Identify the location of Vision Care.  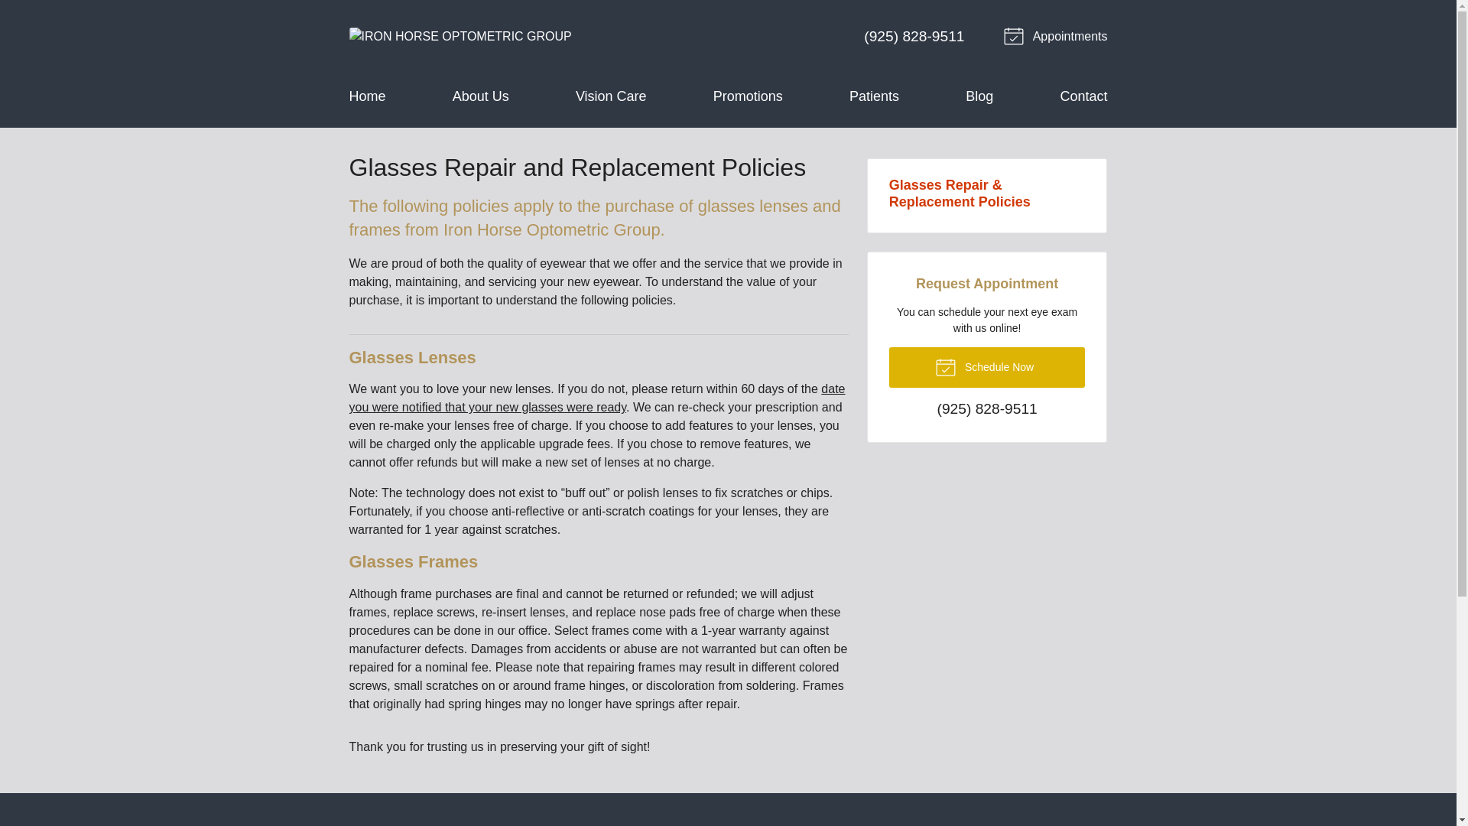
(611, 96).